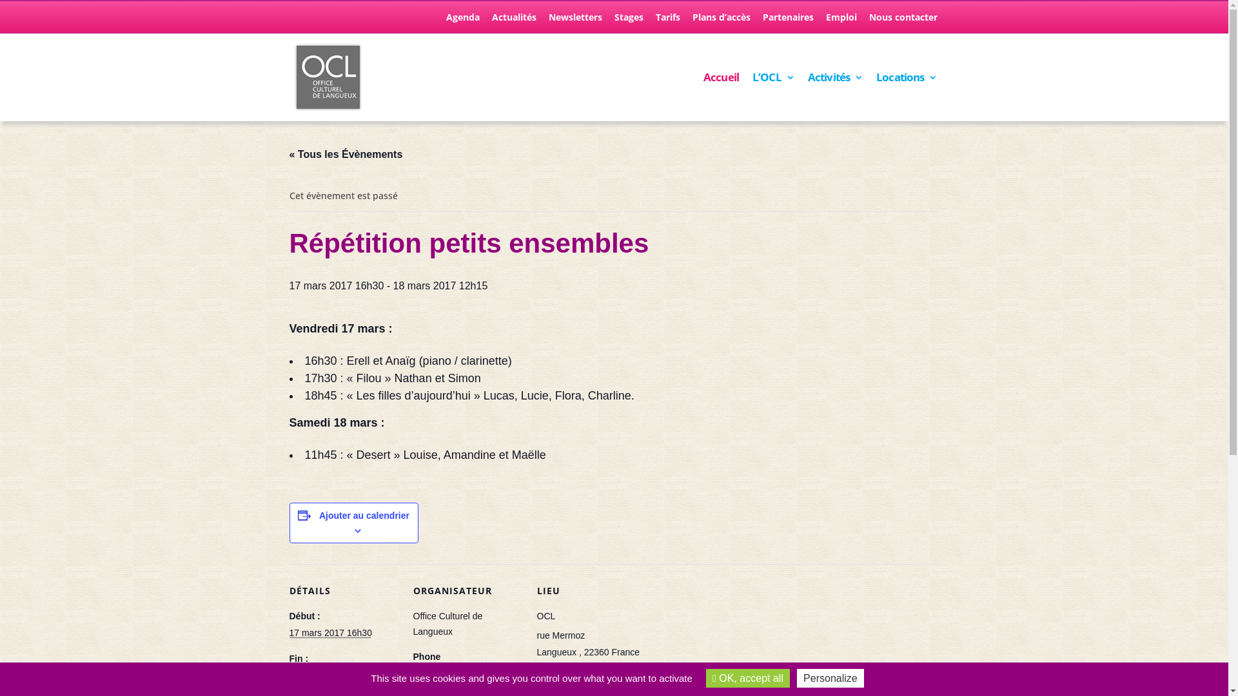 Image resolution: width=1238 pixels, height=696 pixels. What do you see at coordinates (565, 669) in the screenshot?
I see `+ Google Map` at bounding box center [565, 669].